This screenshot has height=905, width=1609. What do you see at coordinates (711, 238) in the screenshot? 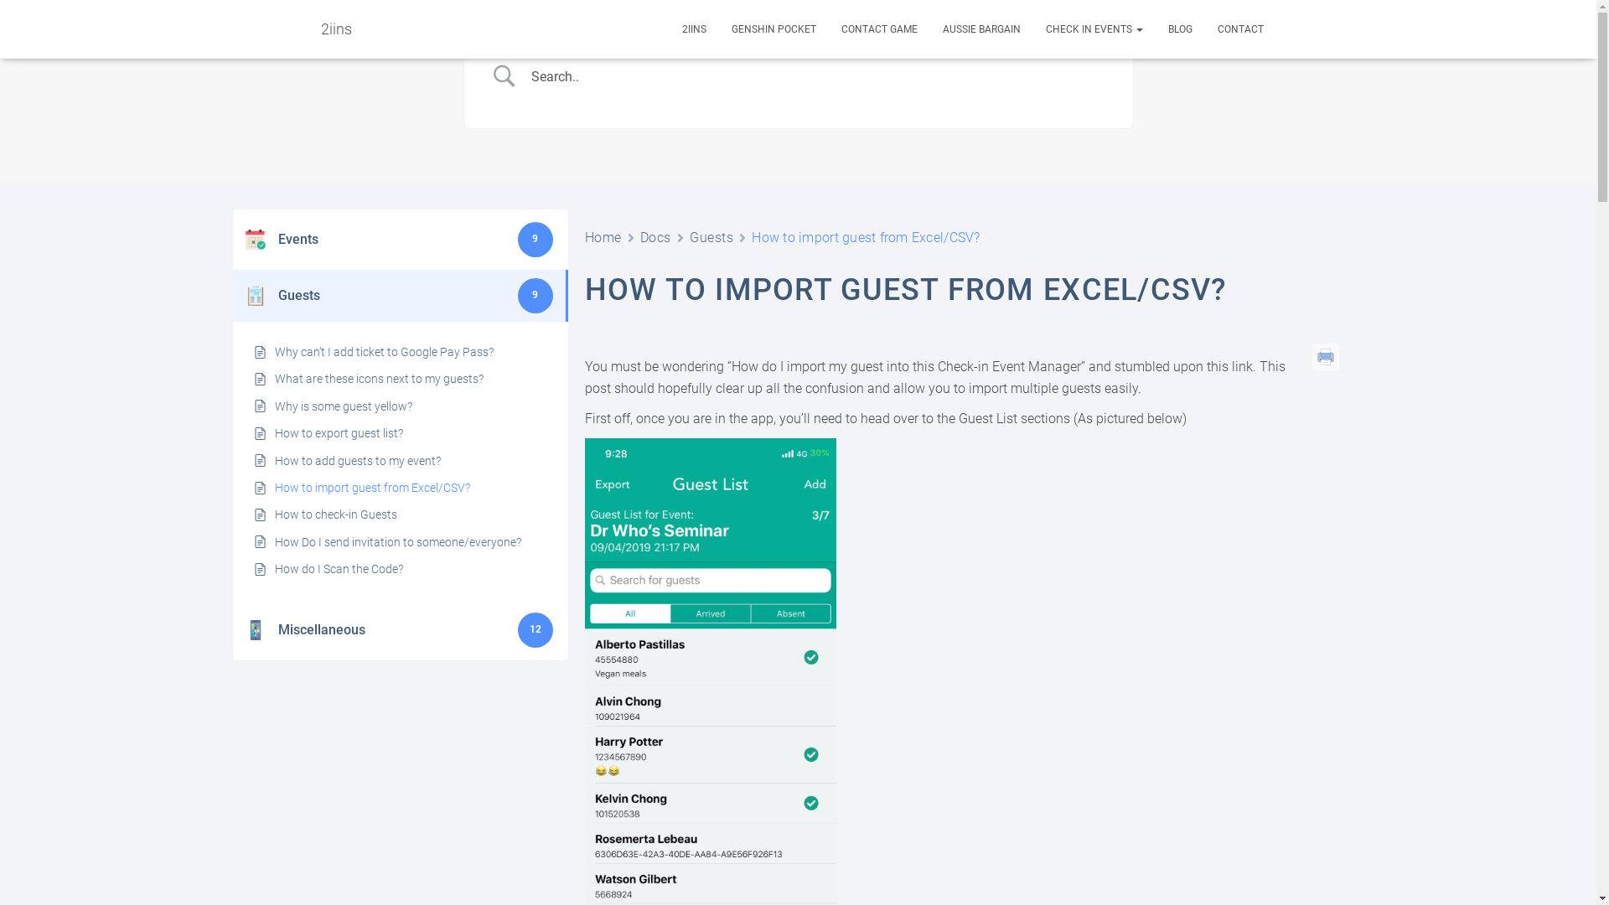
I see `Guests` at bounding box center [711, 238].